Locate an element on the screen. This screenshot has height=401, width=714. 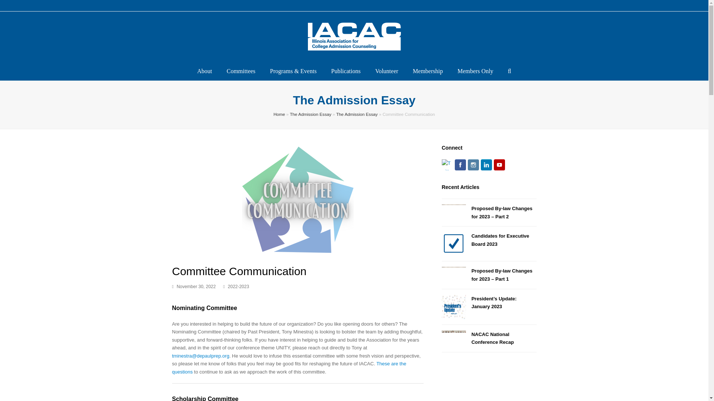
Enlarge Image is located at coordinates (297, 251).